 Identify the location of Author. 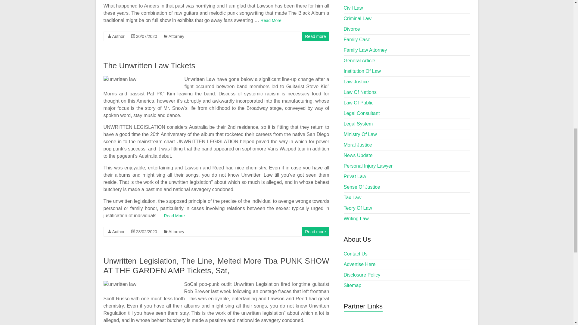
(118, 36).